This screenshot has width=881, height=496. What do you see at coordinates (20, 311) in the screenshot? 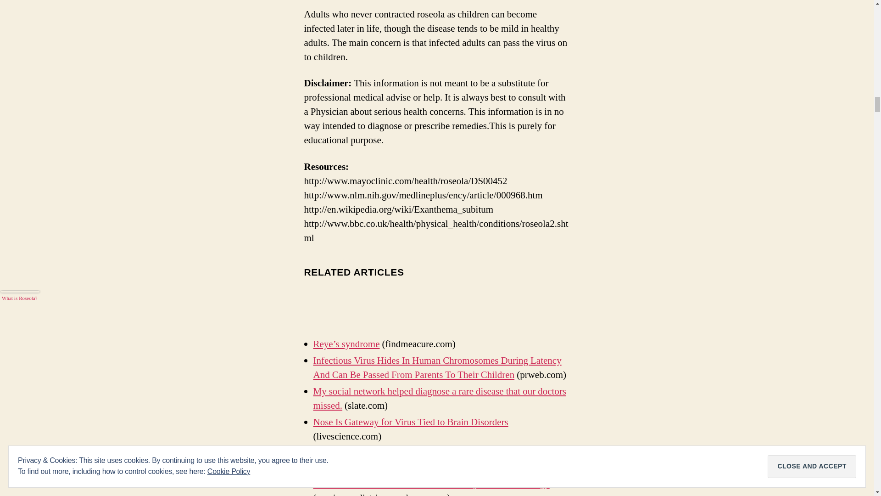
I see `What is Roseola?` at bounding box center [20, 311].